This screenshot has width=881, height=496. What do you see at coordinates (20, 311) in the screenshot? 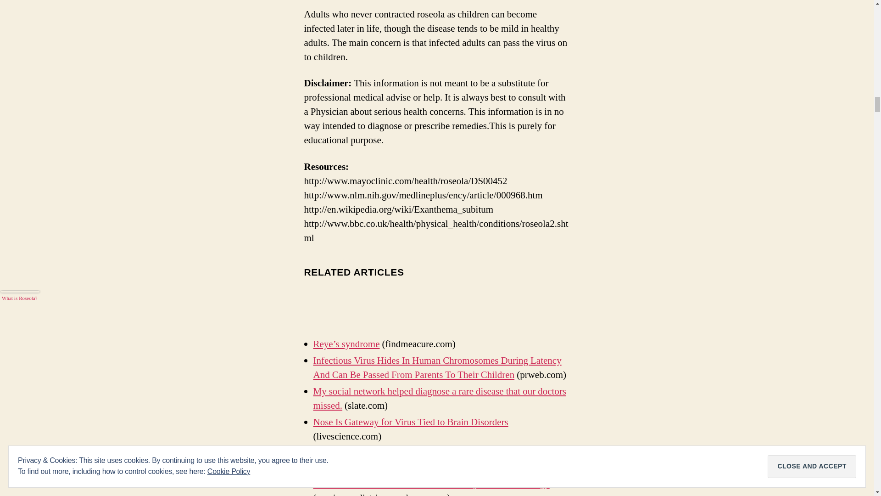
I see `What is Roseola?` at bounding box center [20, 311].